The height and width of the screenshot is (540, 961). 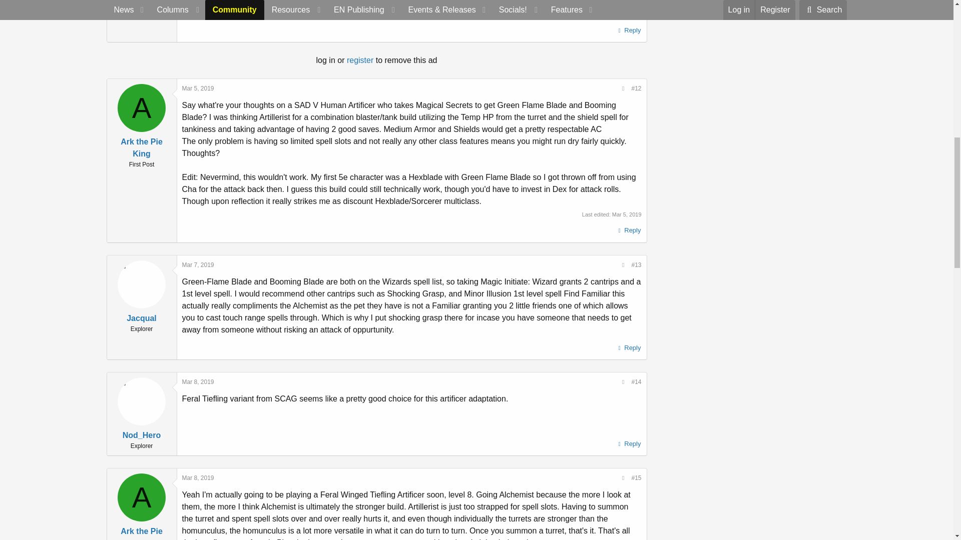 I want to click on Reply, quoting this message, so click(x=628, y=443).